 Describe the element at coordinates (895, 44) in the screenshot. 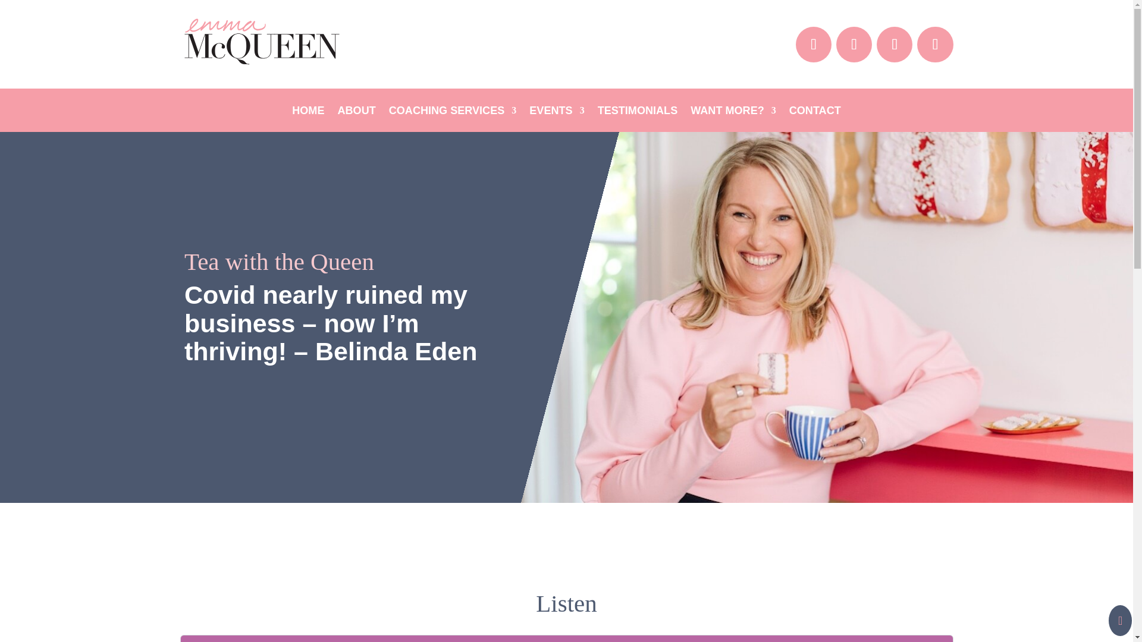

I see `Follow on Instagram` at that location.